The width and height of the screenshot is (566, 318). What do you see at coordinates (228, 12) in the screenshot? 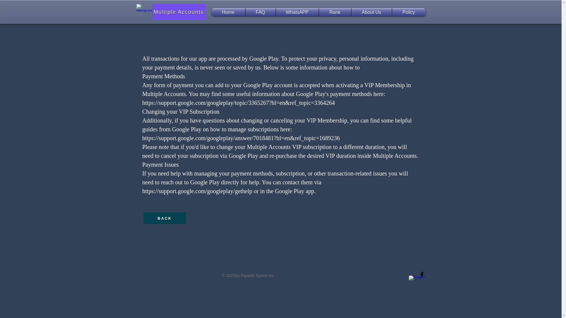
I see `Home` at bounding box center [228, 12].